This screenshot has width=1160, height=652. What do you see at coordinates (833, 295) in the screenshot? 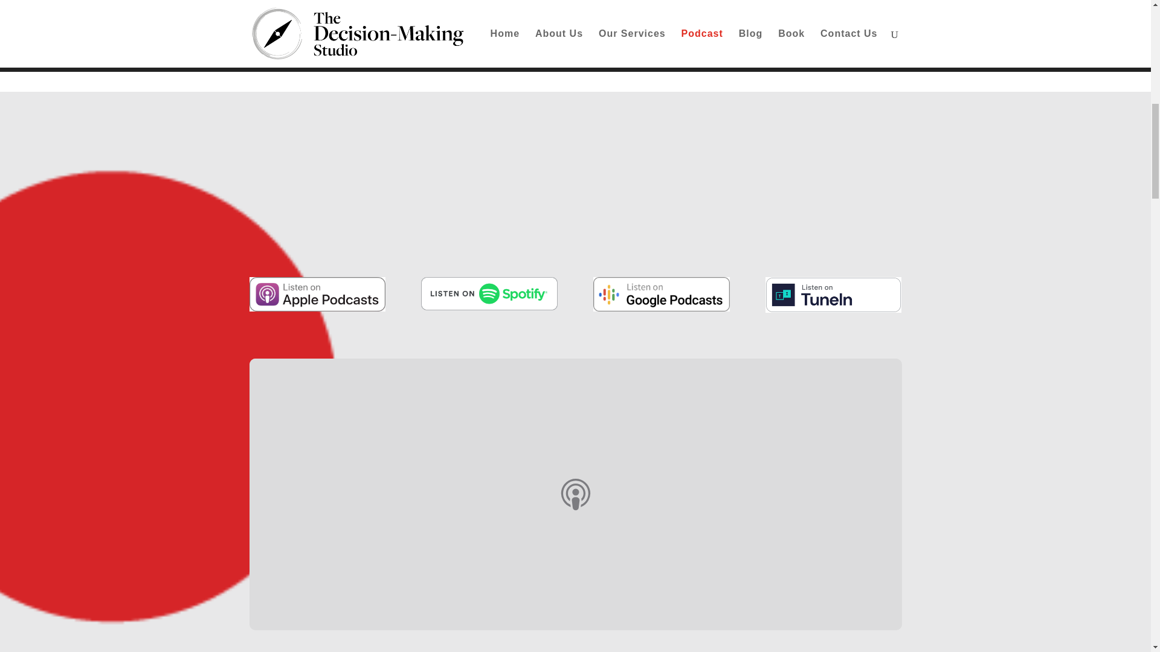
I see `Tunein` at bounding box center [833, 295].